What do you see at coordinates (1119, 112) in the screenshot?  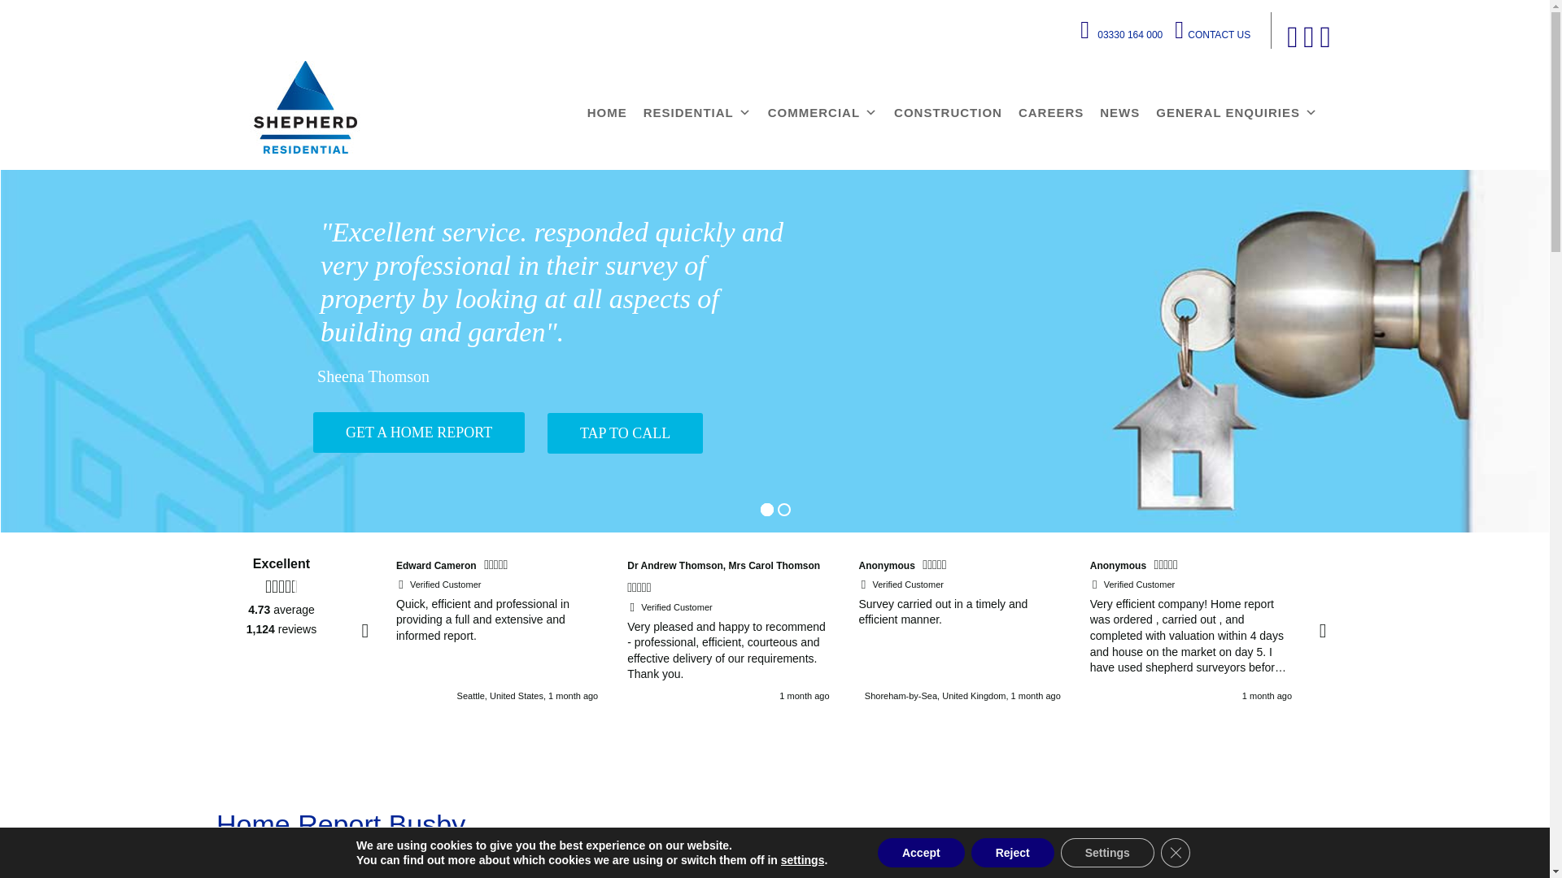 I see `NEWS` at bounding box center [1119, 112].